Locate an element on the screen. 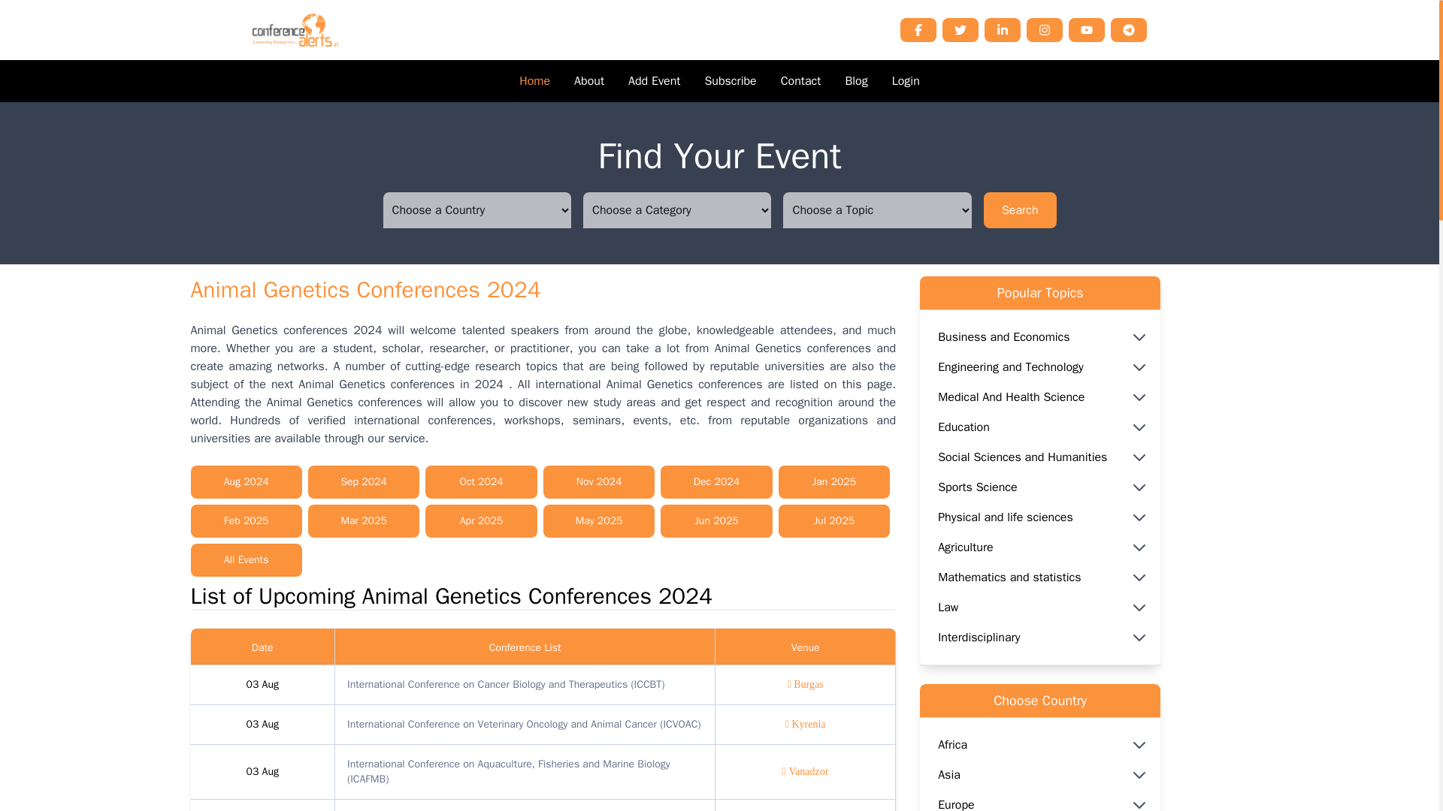 The image size is (1443, 811). May 2025 is located at coordinates (599, 521).